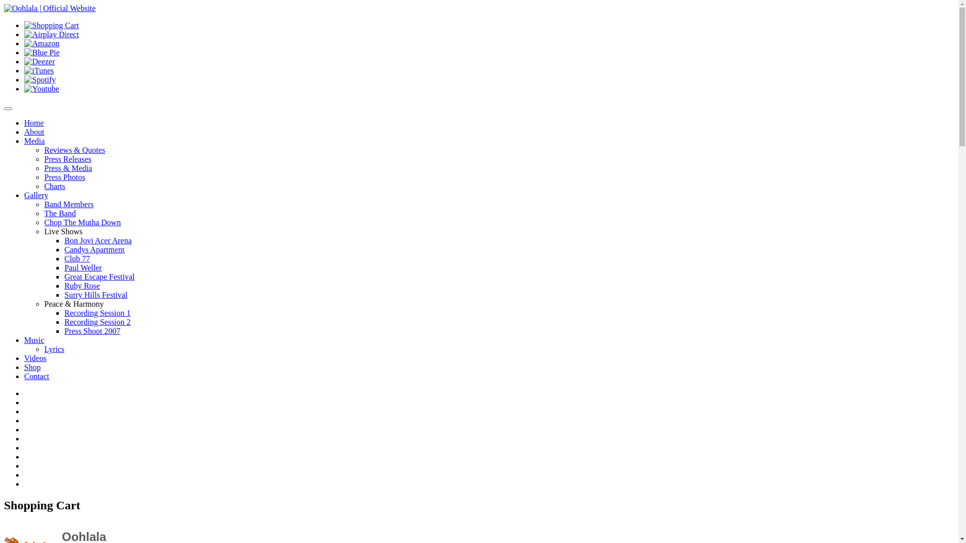 This screenshot has height=543, width=966. What do you see at coordinates (42, 88) in the screenshot?
I see `Youtube` at bounding box center [42, 88].